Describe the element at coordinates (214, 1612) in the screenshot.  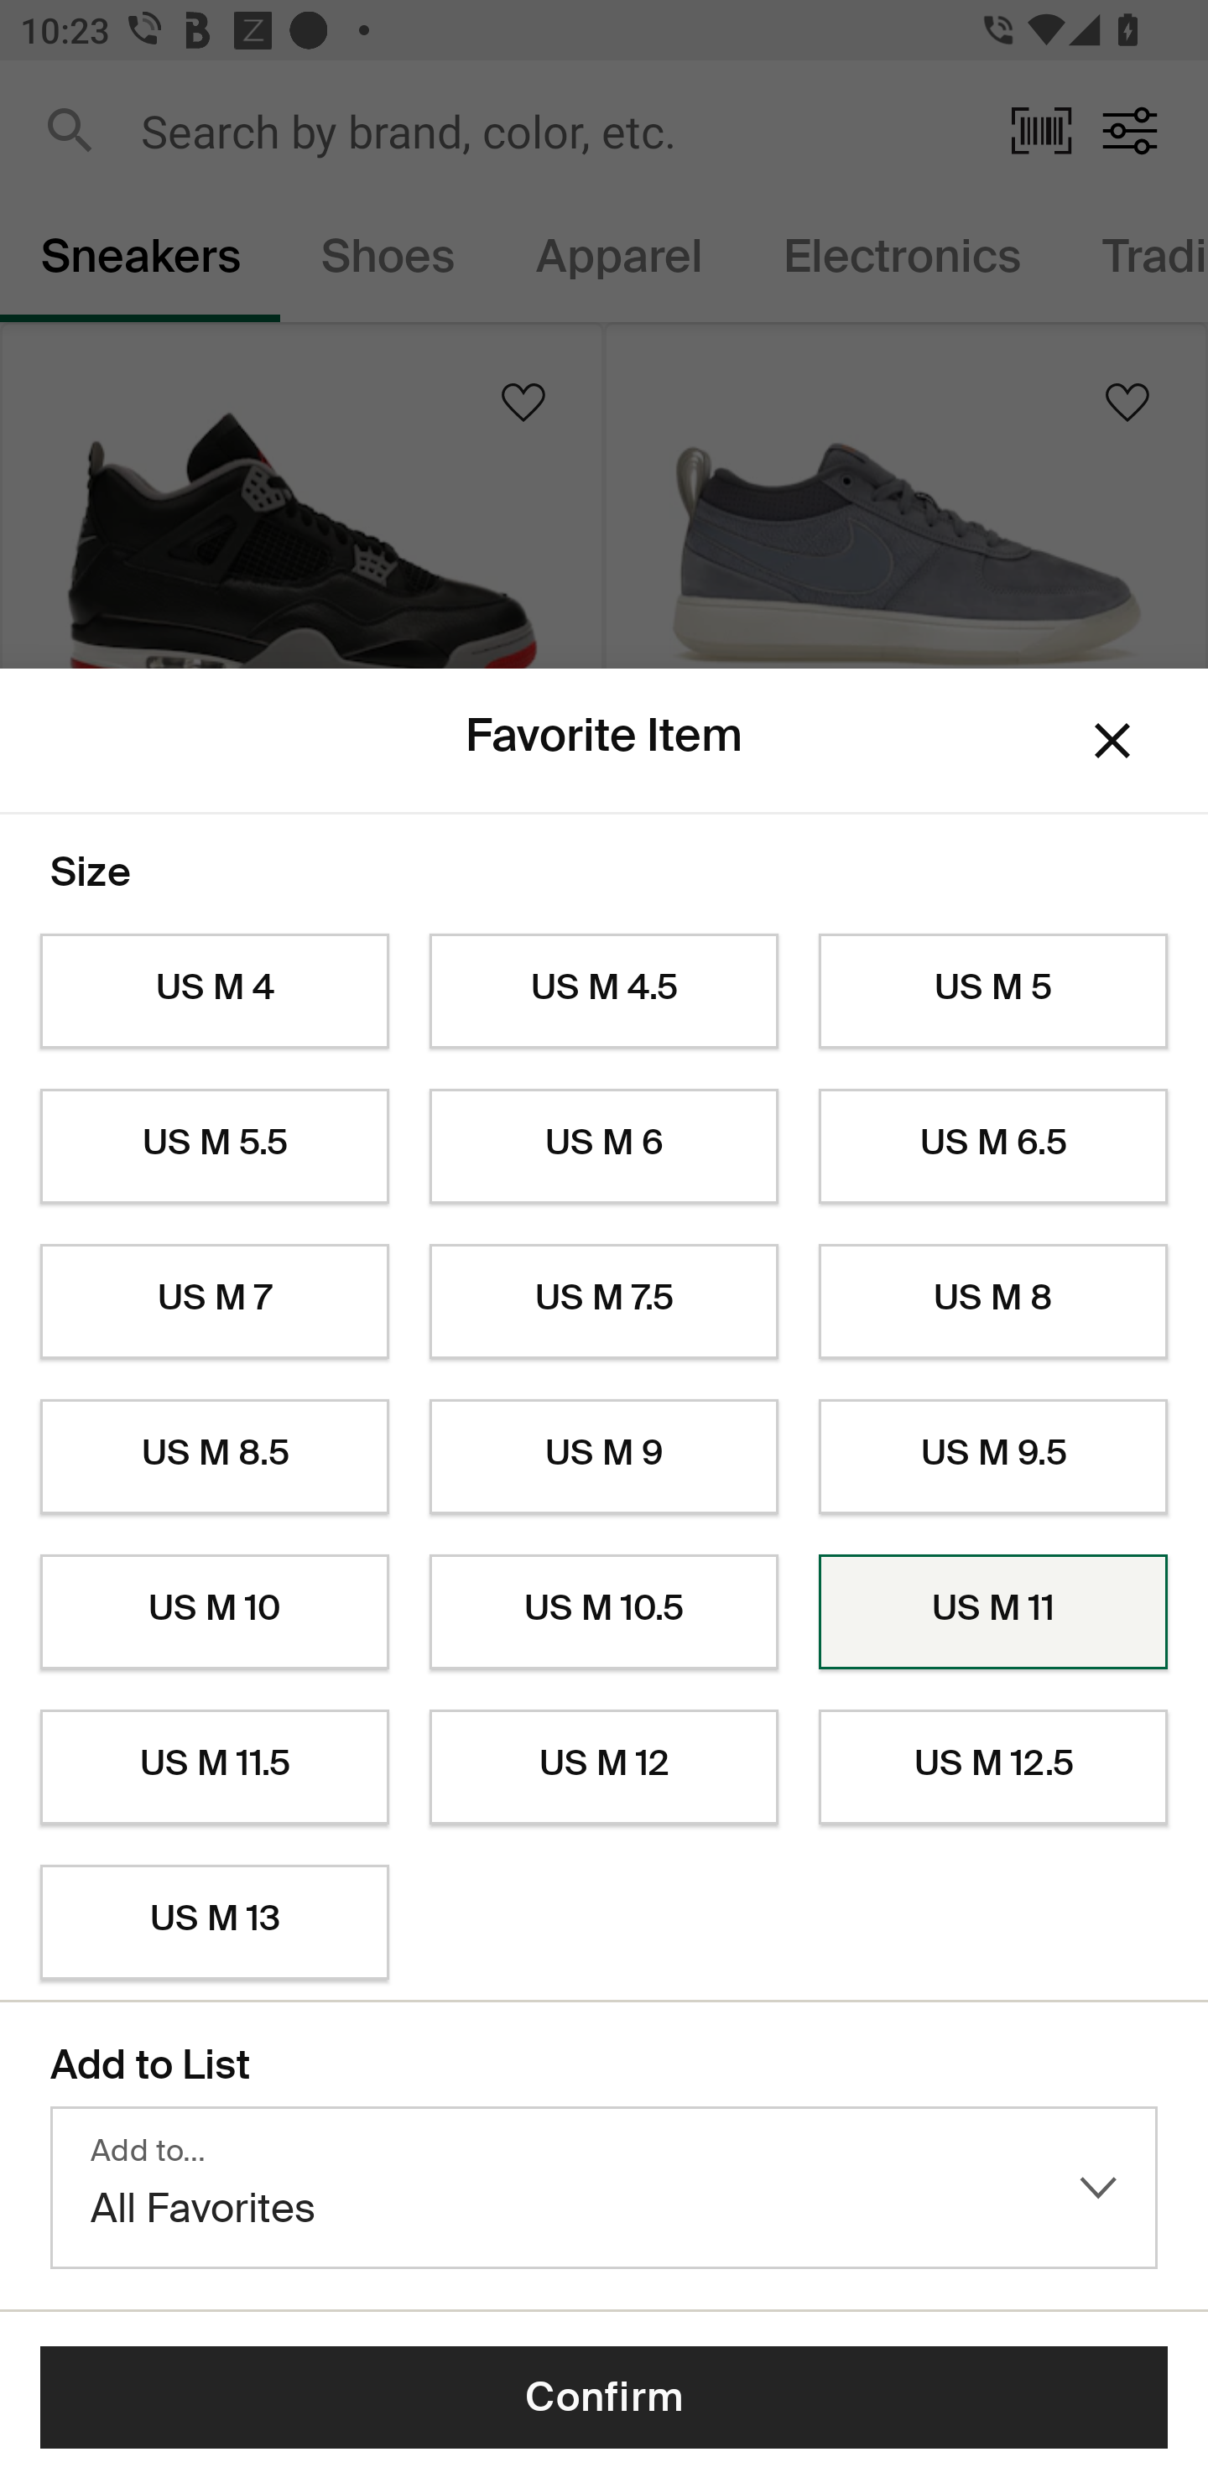
I see `US M 10` at that location.